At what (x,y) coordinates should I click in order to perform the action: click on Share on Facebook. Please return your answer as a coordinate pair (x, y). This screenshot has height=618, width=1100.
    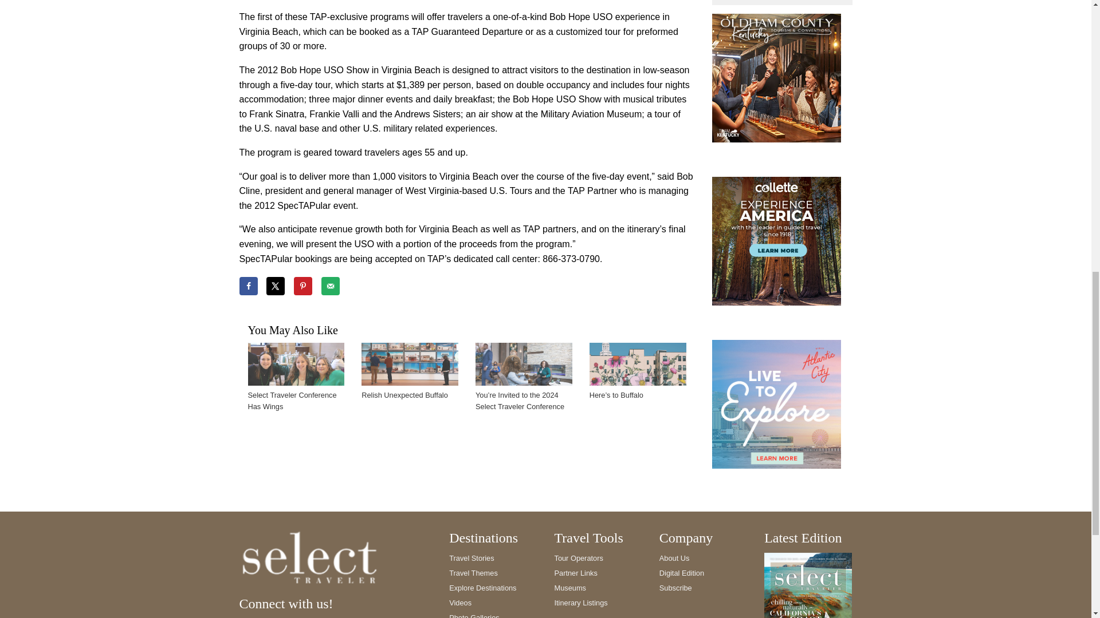
    Looking at the image, I should click on (249, 286).